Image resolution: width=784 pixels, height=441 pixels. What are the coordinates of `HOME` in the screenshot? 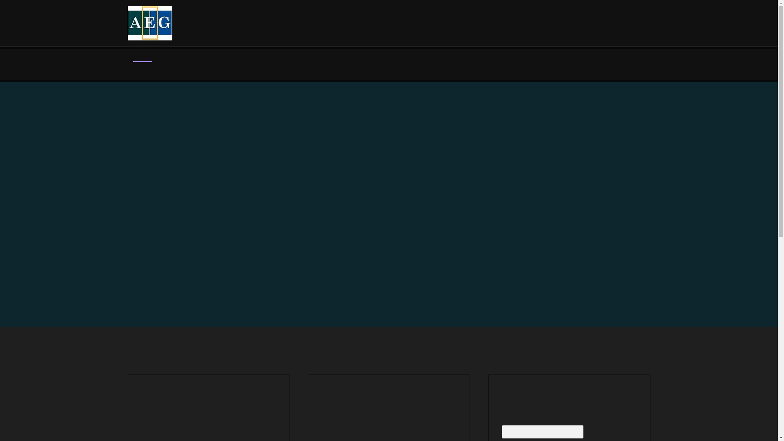 It's located at (142, 69).